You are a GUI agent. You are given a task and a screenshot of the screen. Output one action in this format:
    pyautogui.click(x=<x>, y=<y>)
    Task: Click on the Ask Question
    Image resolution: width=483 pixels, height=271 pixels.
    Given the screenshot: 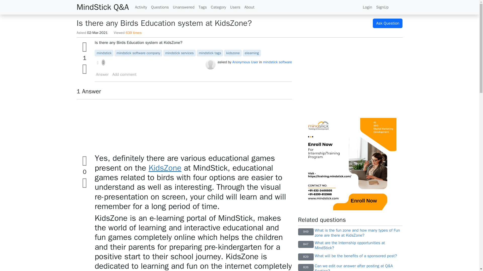 What is the action you would take?
    pyautogui.click(x=387, y=23)
    